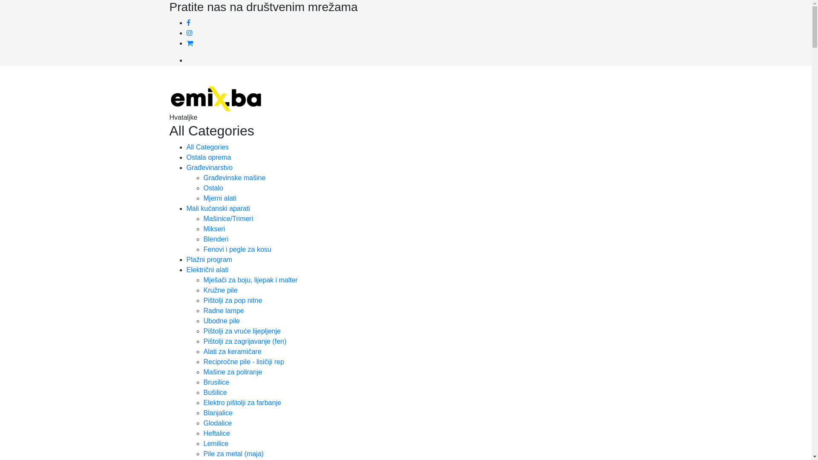  Describe the element at coordinates (220, 198) in the screenshot. I see `Mjerni alati` at that location.